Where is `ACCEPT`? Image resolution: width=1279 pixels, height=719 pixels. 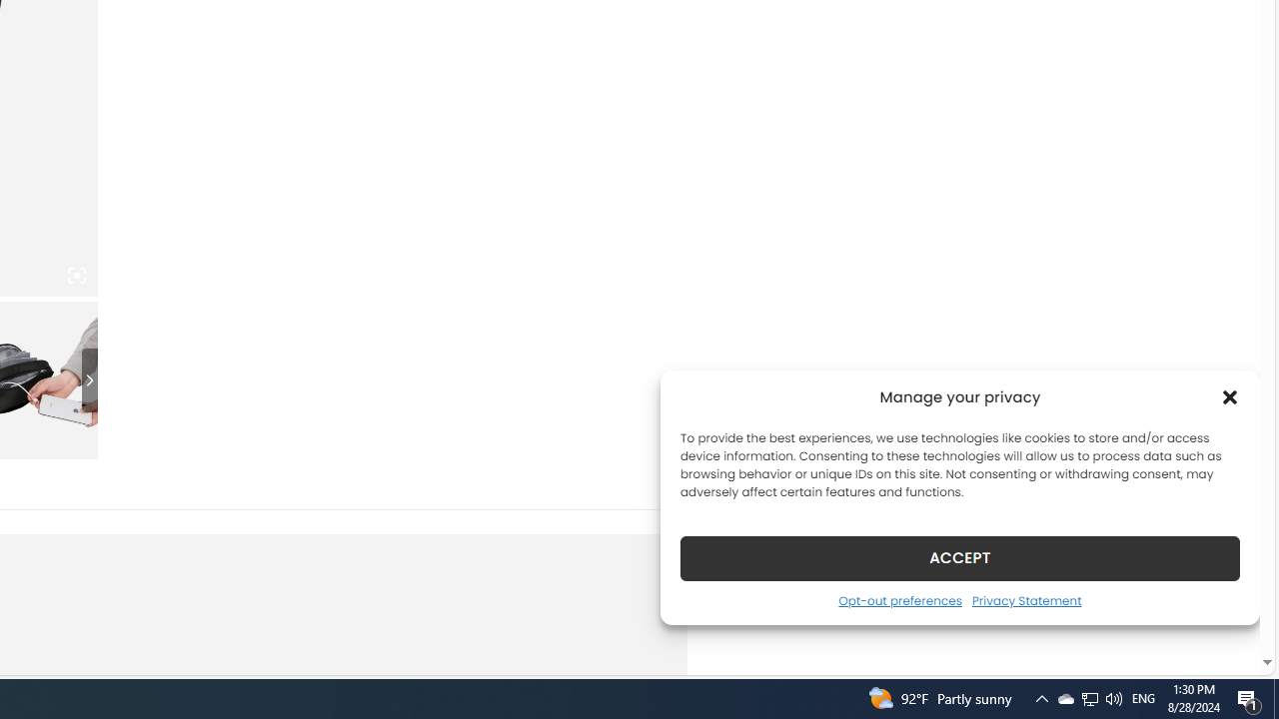 ACCEPT is located at coordinates (959, 557).